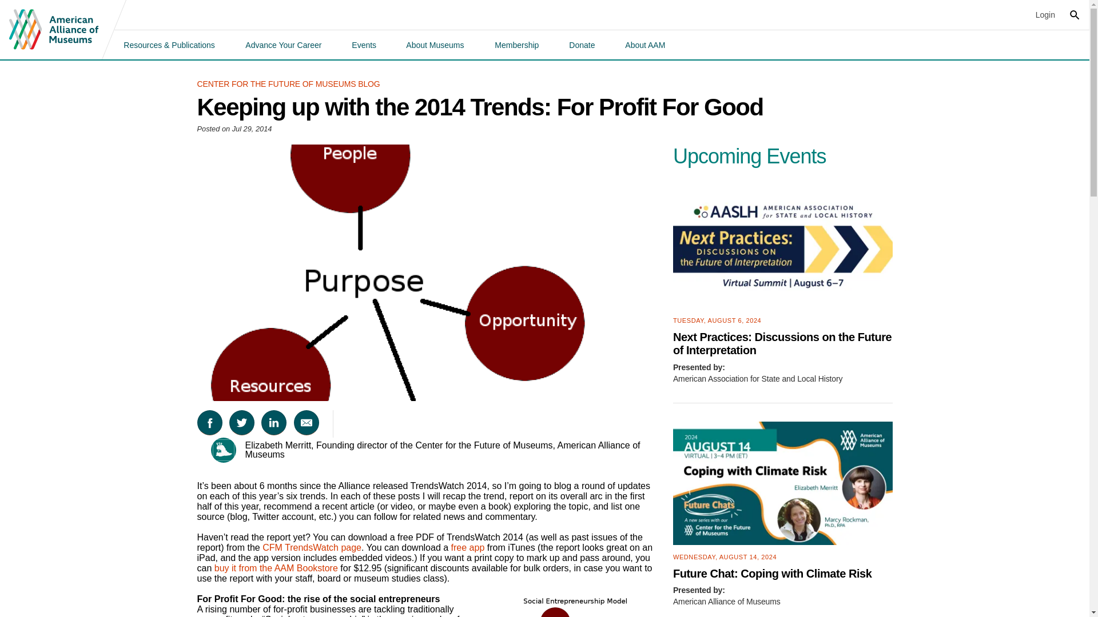 The width and height of the screenshot is (1098, 617). I want to click on Facebook, so click(209, 423).